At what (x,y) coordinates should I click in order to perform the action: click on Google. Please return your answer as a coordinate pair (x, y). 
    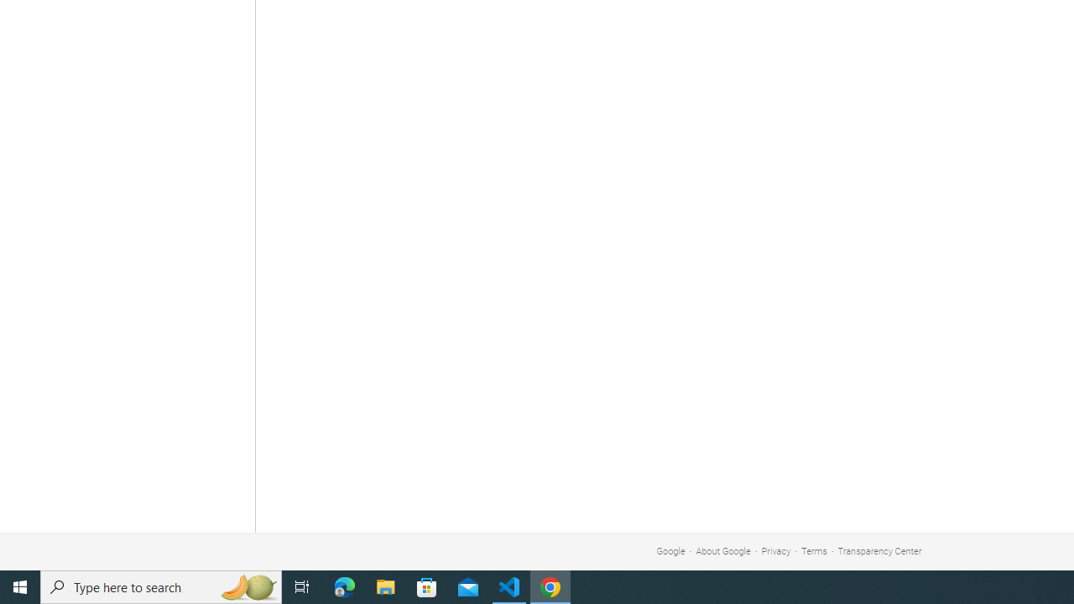
    Looking at the image, I should click on (670, 550).